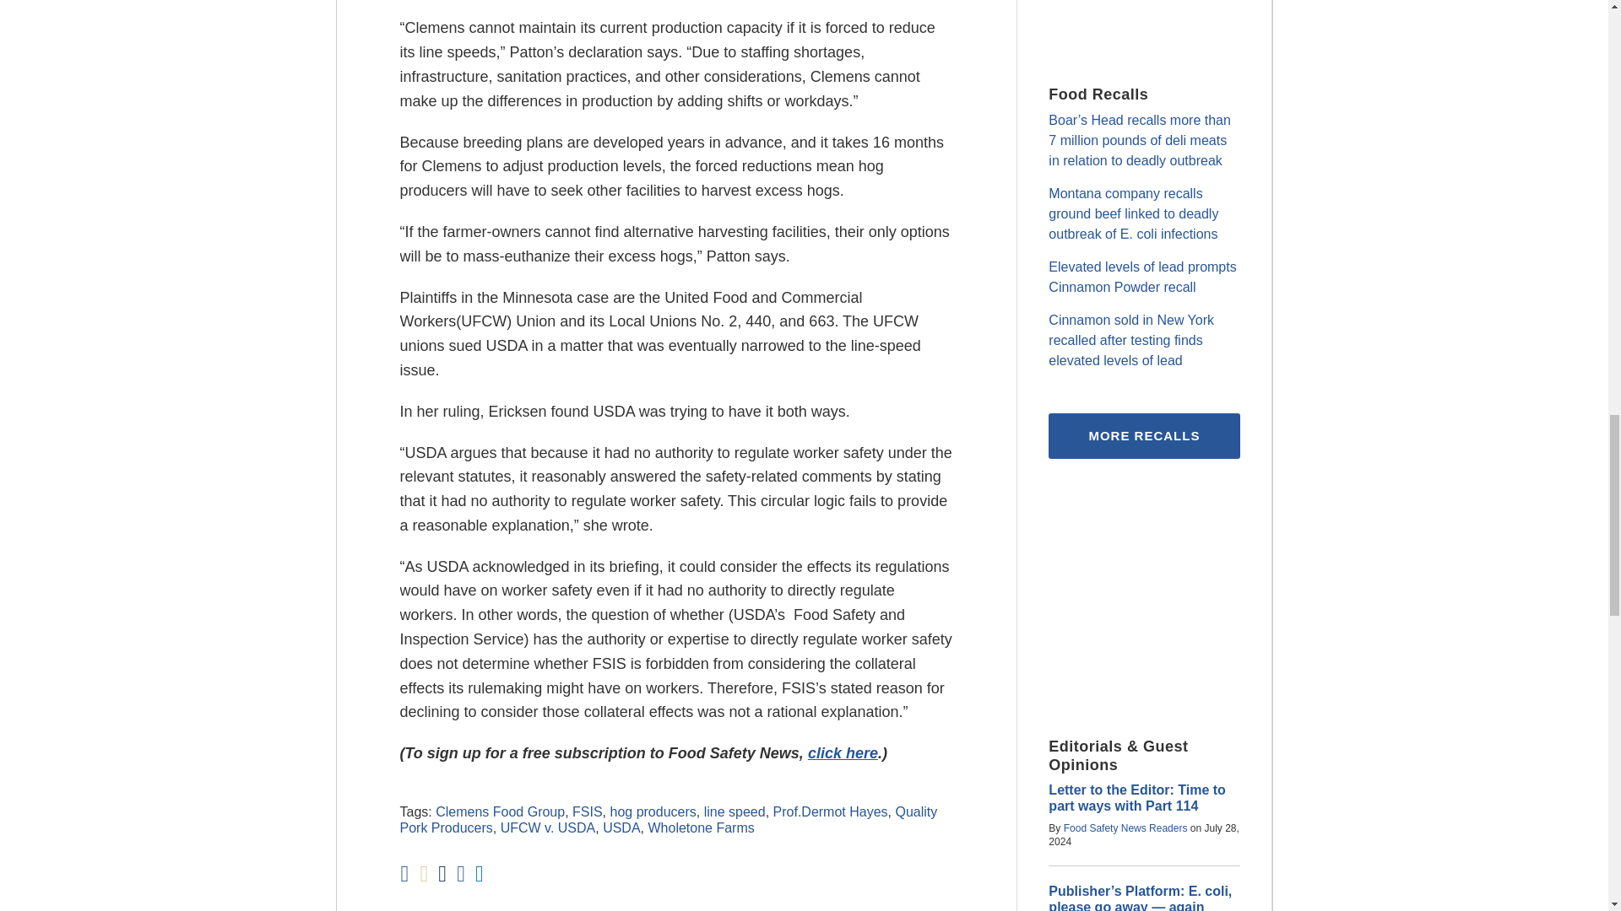 This screenshot has width=1621, height=911. I want to click on FSIS, so click(588, 811).